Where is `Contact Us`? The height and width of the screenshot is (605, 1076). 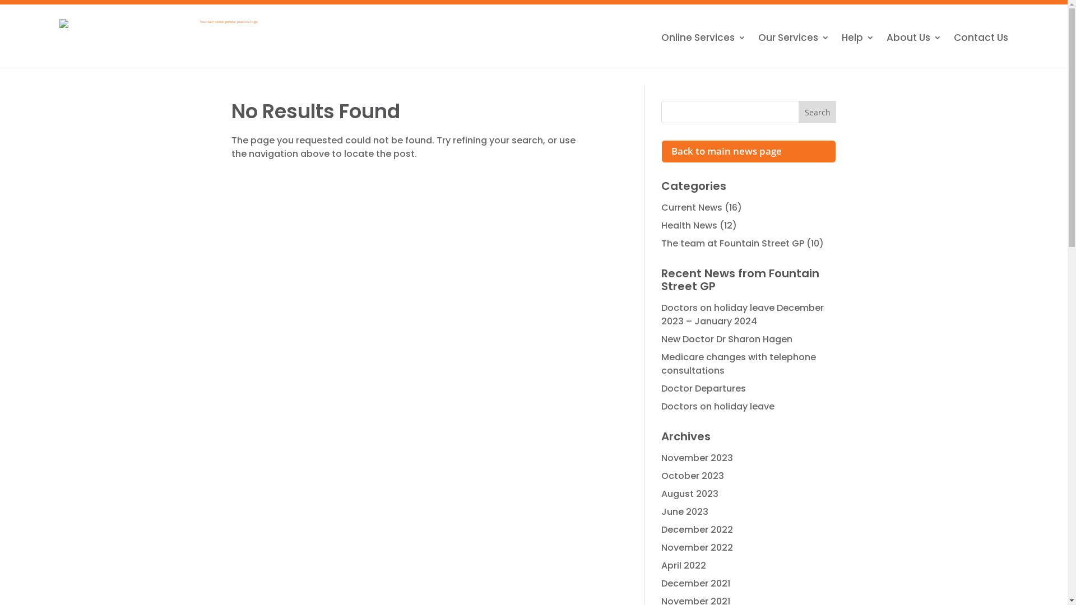 Contact Us is located at coordinates (981, 38).